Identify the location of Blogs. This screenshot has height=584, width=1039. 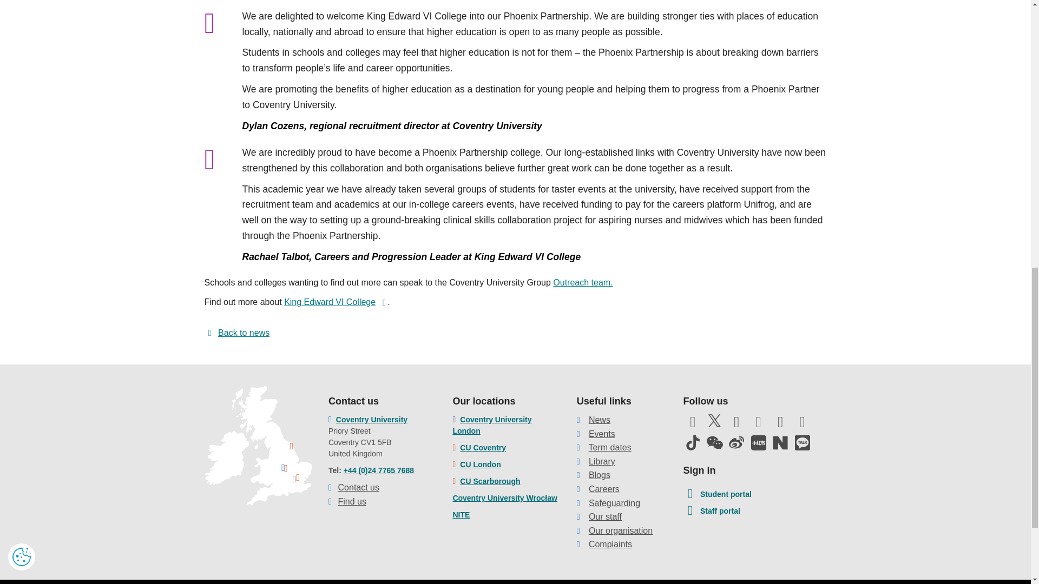
(600, 475).